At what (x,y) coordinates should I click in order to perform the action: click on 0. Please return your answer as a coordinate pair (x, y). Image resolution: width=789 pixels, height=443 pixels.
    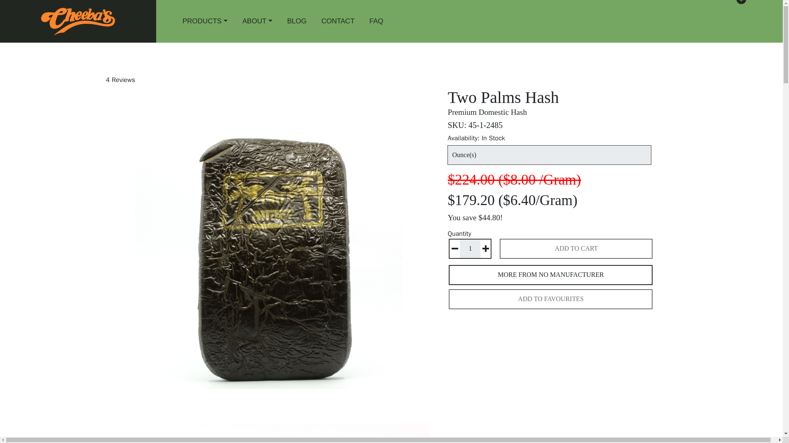
    Looking at the image, I should click on (731, 20).